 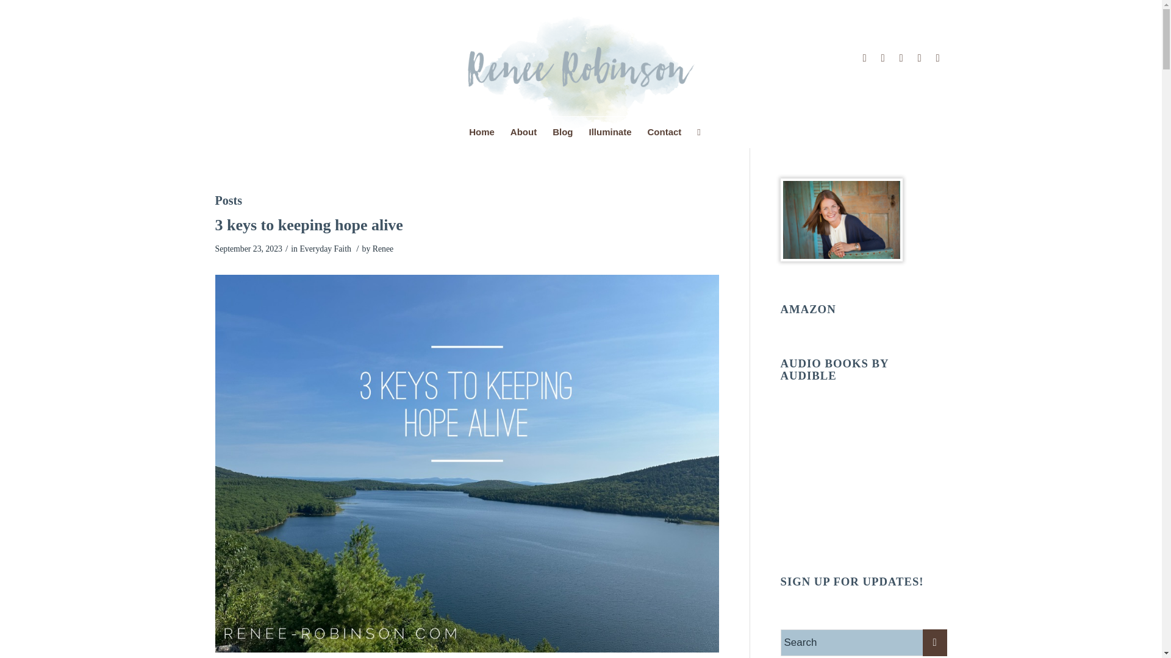 I want to click on Contact, so click(x=664, y=132).